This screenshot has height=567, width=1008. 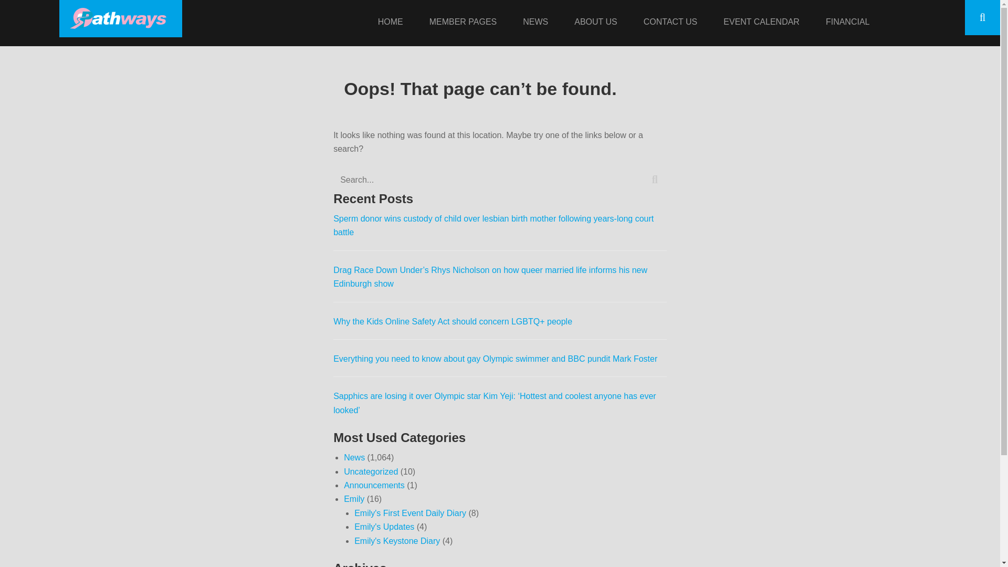 What do you see at coordinates (671, 23) in the screenshot?
I see `CONTACT US` at bounding box center [671, 23].